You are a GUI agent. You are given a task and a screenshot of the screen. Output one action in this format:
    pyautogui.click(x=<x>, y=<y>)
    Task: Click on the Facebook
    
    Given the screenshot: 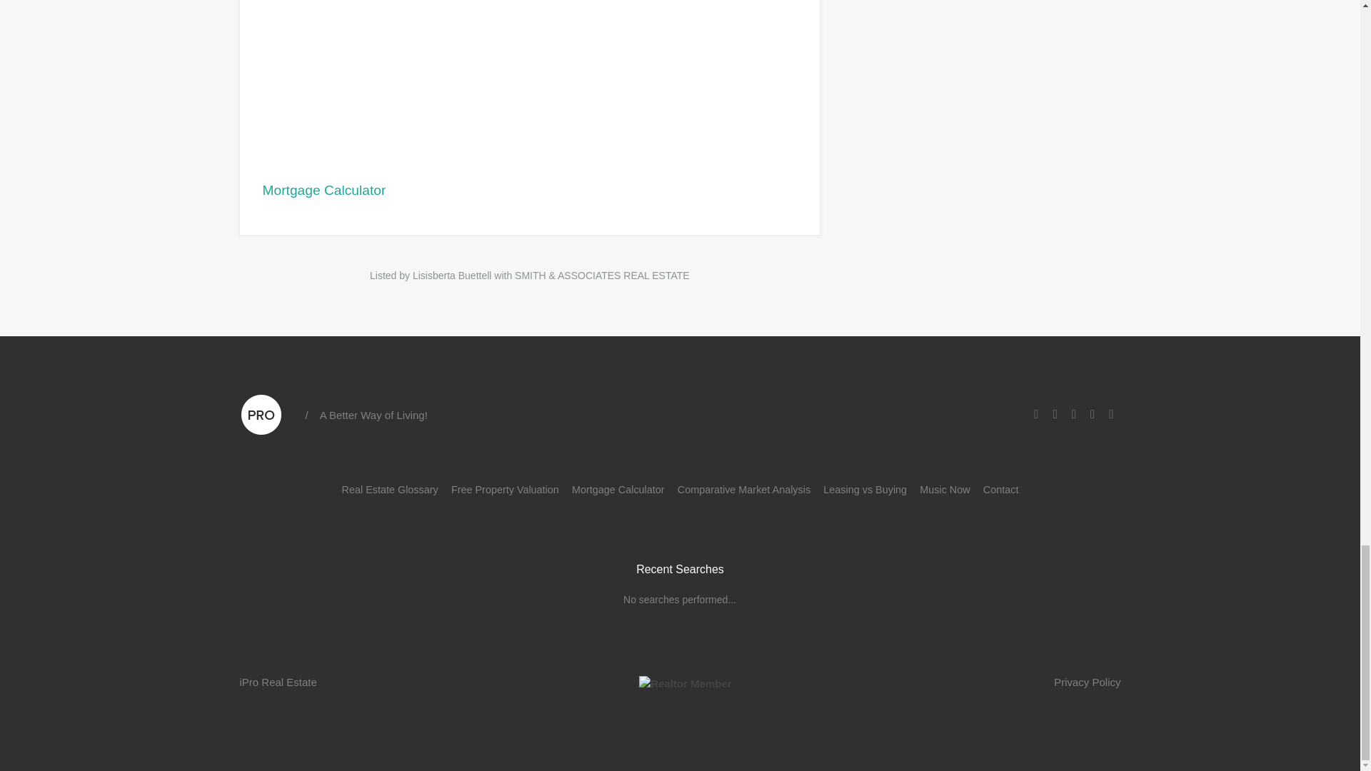 What is the action you would take?
    pyautogui.click(x=1035, y=414)
    